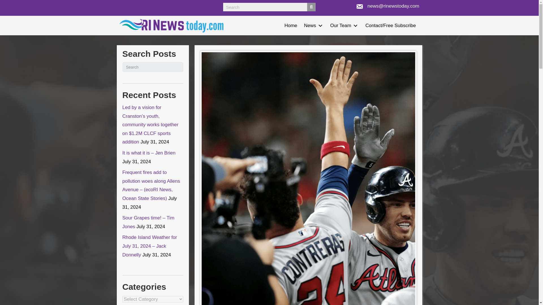 The width and height of the screenshot is (543, 305). Describe the element at coordinates (344, 25) in the screenshot. I see `Our Team` at that location.